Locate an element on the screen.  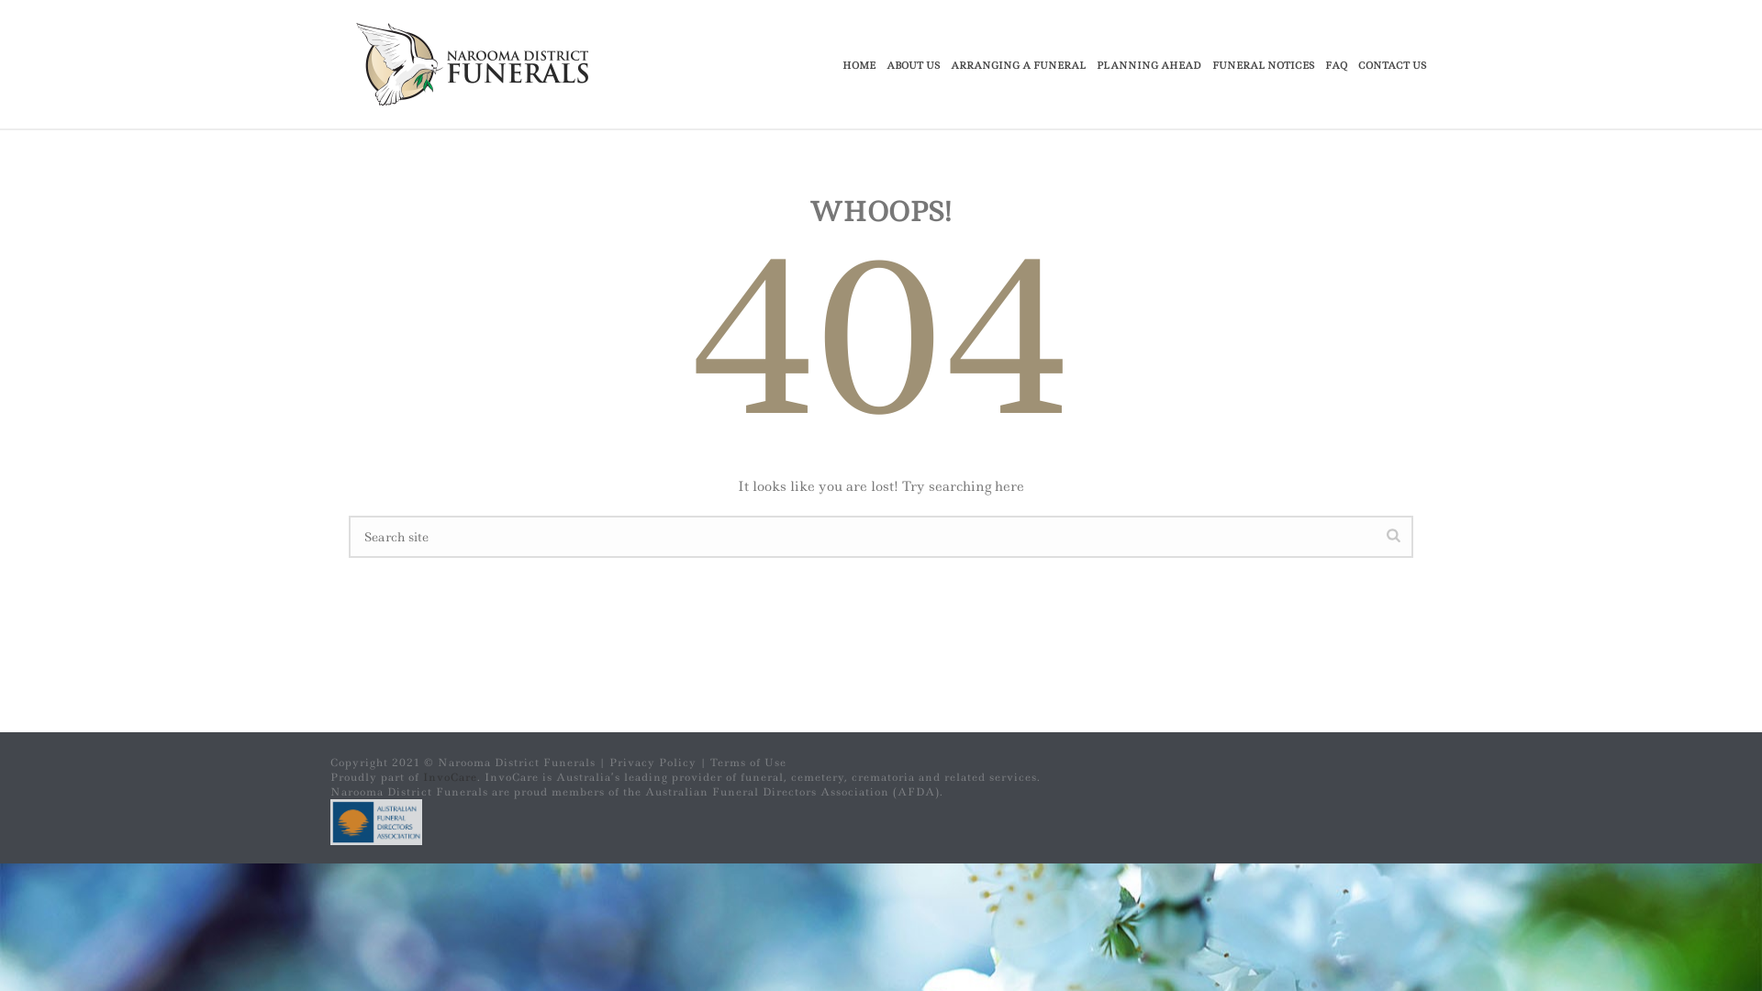
PLANNING AHEAD is located at coordinates (1149, 65).